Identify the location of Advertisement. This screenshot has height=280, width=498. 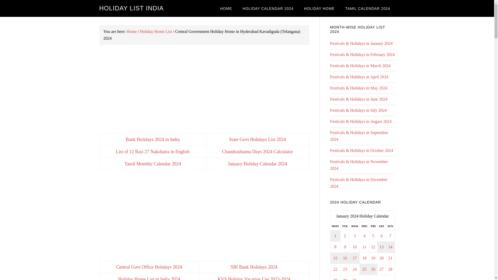
(204, 89).